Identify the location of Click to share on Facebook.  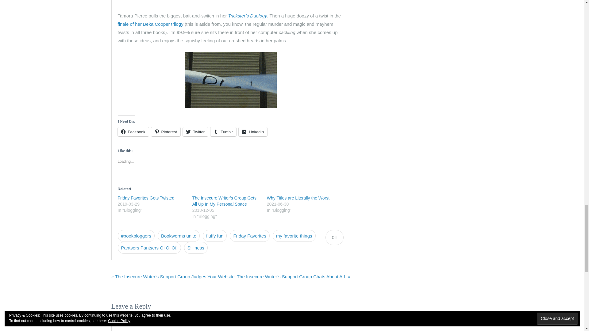
(133, 131).